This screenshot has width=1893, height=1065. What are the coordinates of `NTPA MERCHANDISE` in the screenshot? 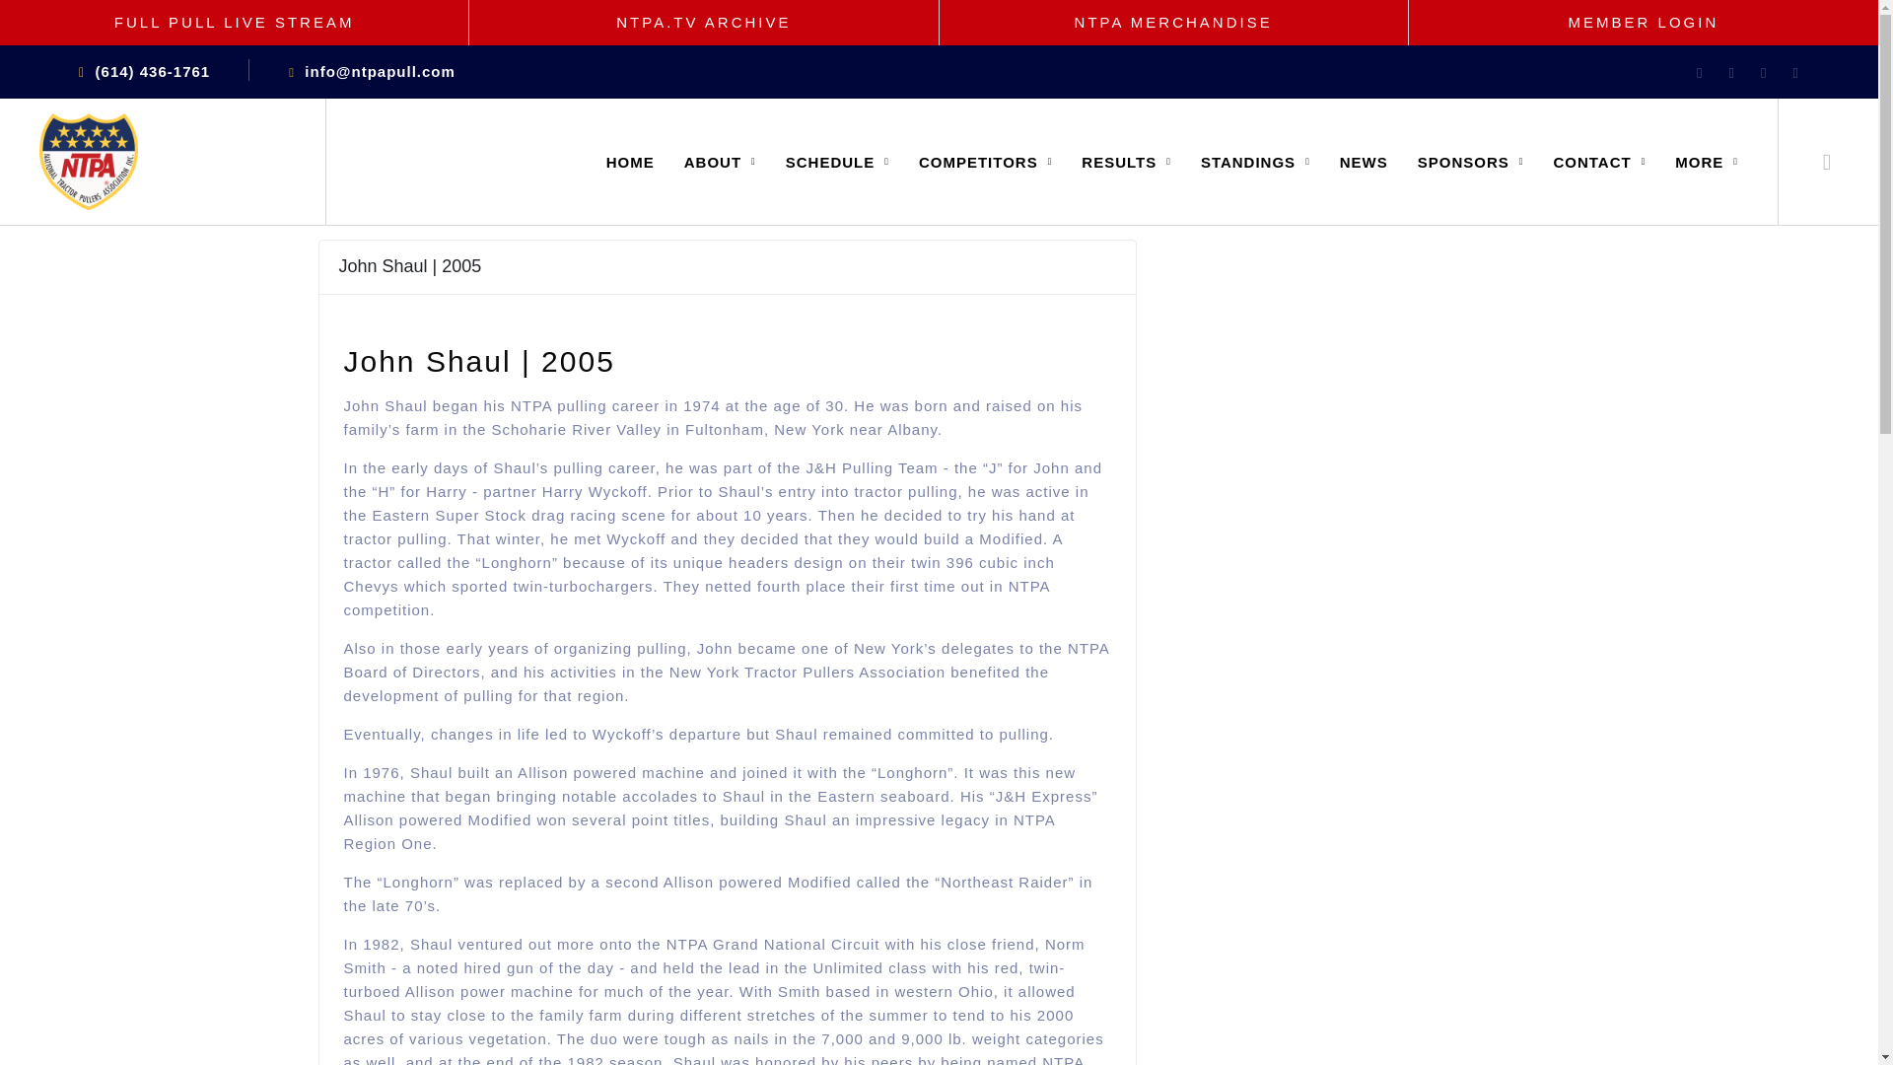 It's located at (1173, 22).